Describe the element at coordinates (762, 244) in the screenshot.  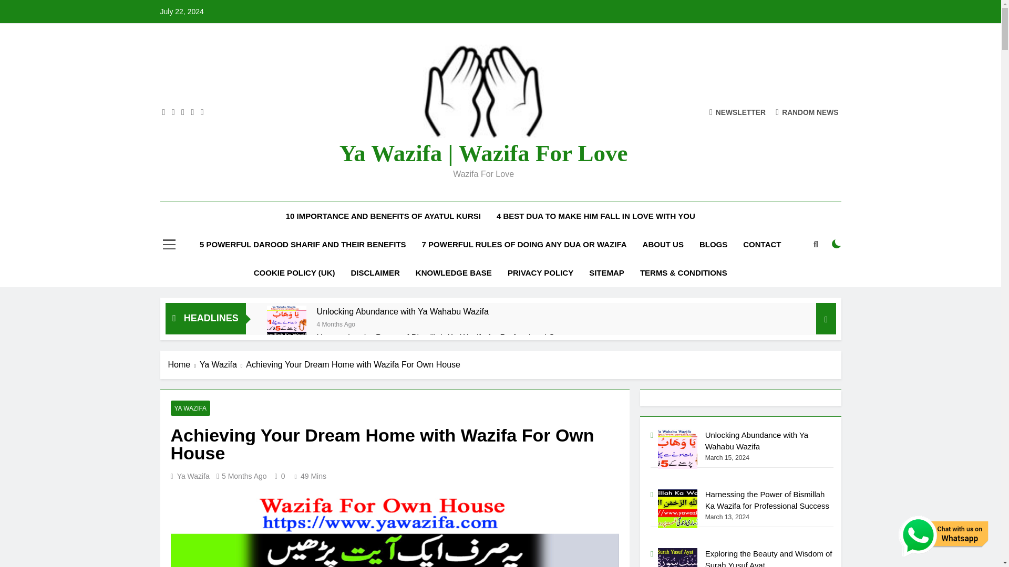
I see `CONTACT` at that location.